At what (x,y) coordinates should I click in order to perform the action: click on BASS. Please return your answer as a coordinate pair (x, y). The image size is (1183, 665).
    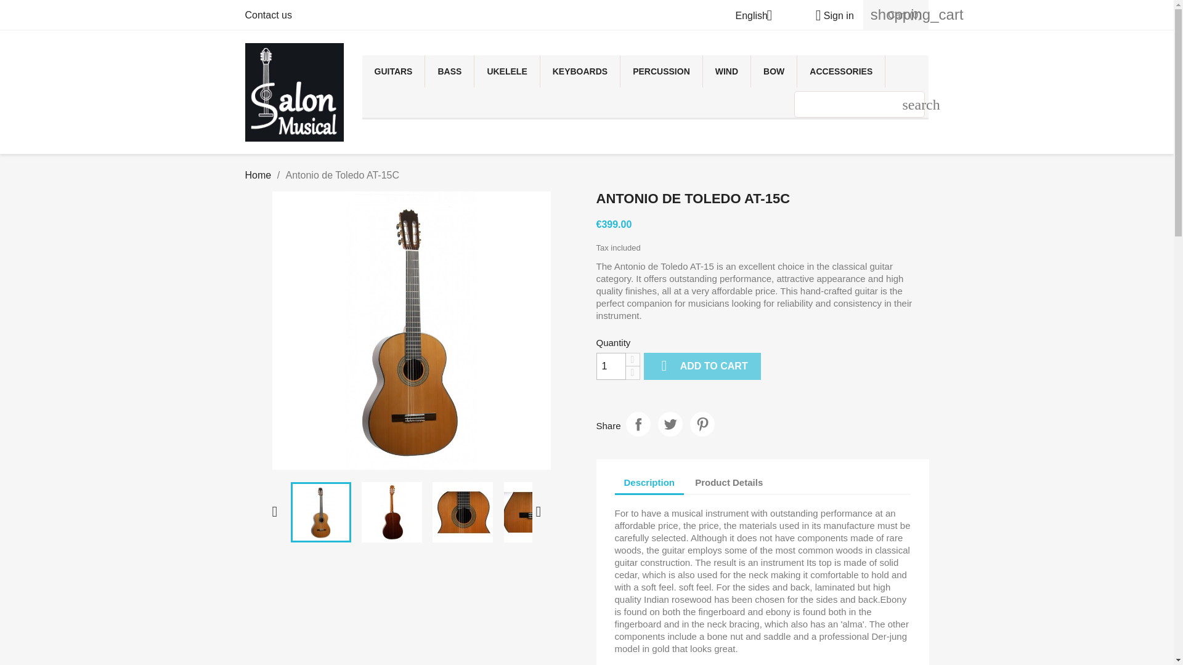
    Looking at the image, I should click on (449, 71).